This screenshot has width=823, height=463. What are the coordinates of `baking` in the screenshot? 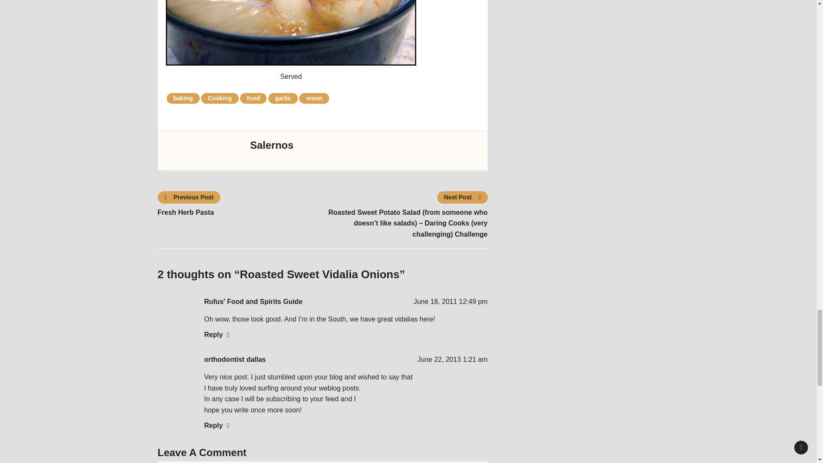 It's located at (183, 99).